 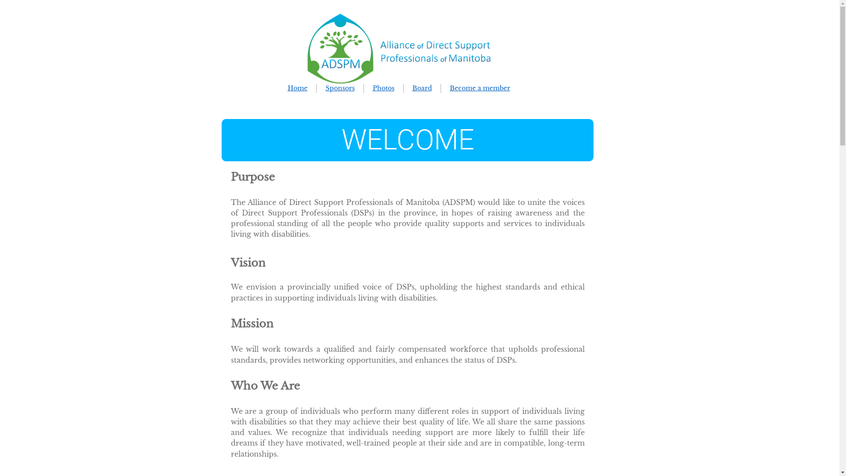 What do you see at coordinates (479, 88) in the screenshot?
I see `Become a member` at bounding box center [479, 88].